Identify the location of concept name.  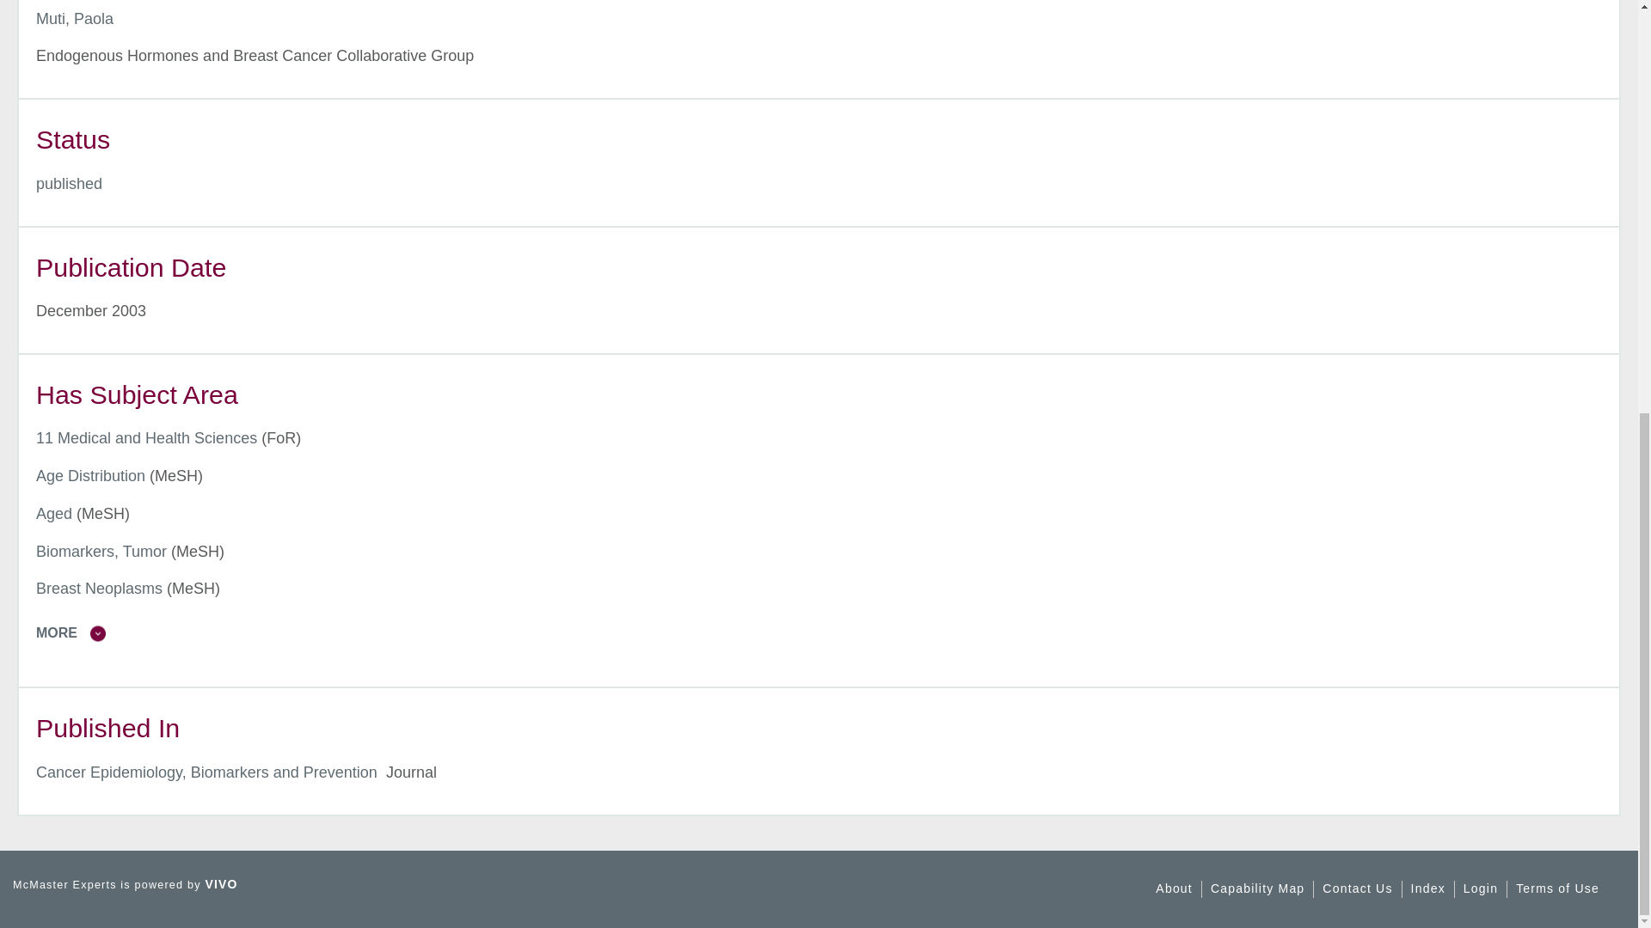
(54, 514).